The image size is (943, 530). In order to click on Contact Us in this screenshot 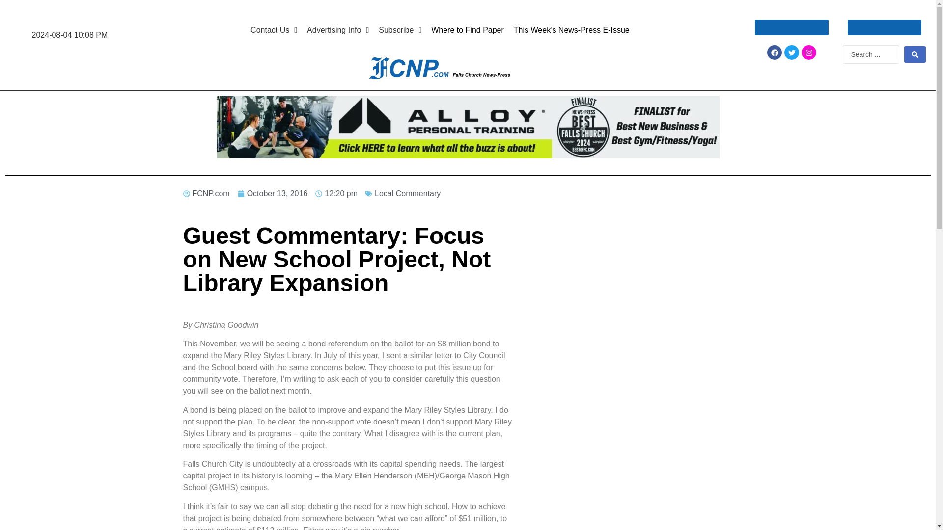, I will do `click(273, 30)`.